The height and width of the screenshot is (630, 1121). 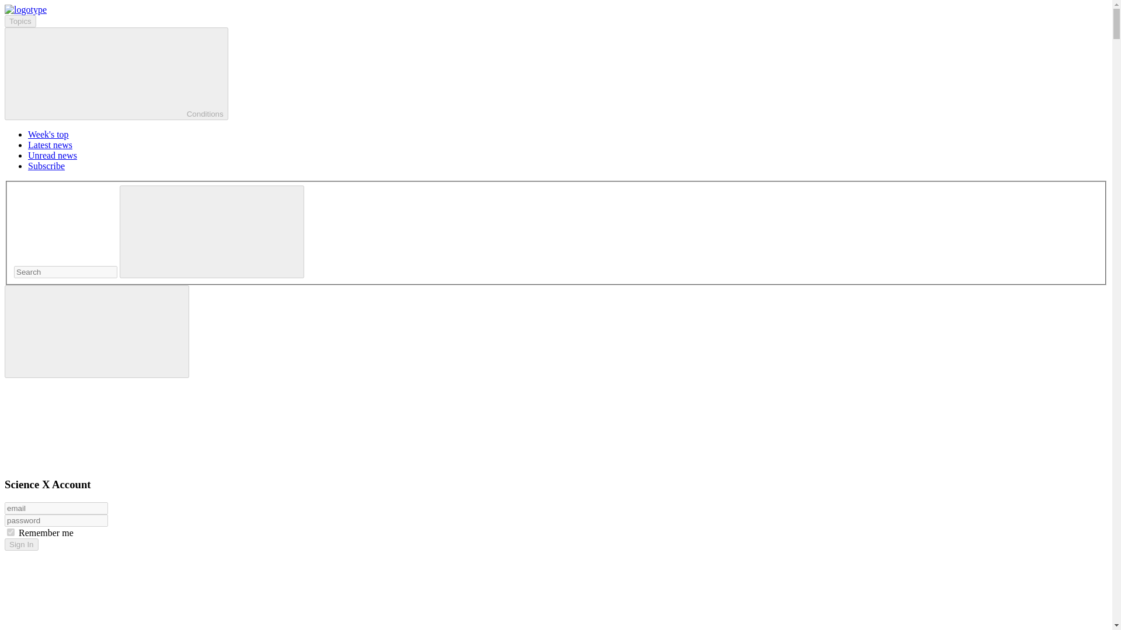 I want to click on Sign In, so click(x=21, y=544).